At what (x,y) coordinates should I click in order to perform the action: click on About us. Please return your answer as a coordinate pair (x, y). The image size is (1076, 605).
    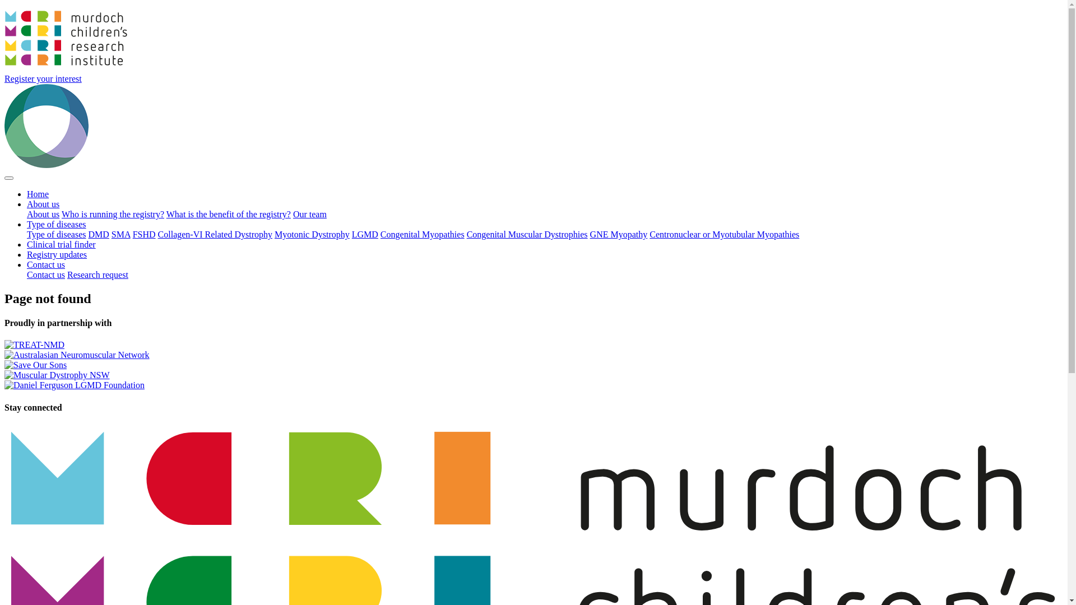
    Looking at the image, I should click on (43, 214).